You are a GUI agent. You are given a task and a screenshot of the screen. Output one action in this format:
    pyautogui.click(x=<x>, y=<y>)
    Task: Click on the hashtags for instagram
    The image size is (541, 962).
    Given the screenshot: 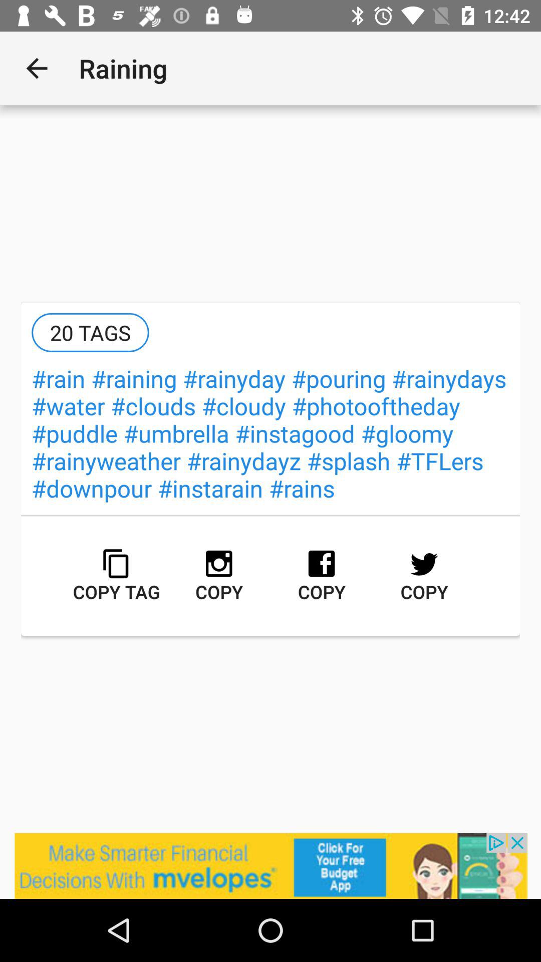 What is the action you would take?
    pyautogui.click(x=270, y=866)
    